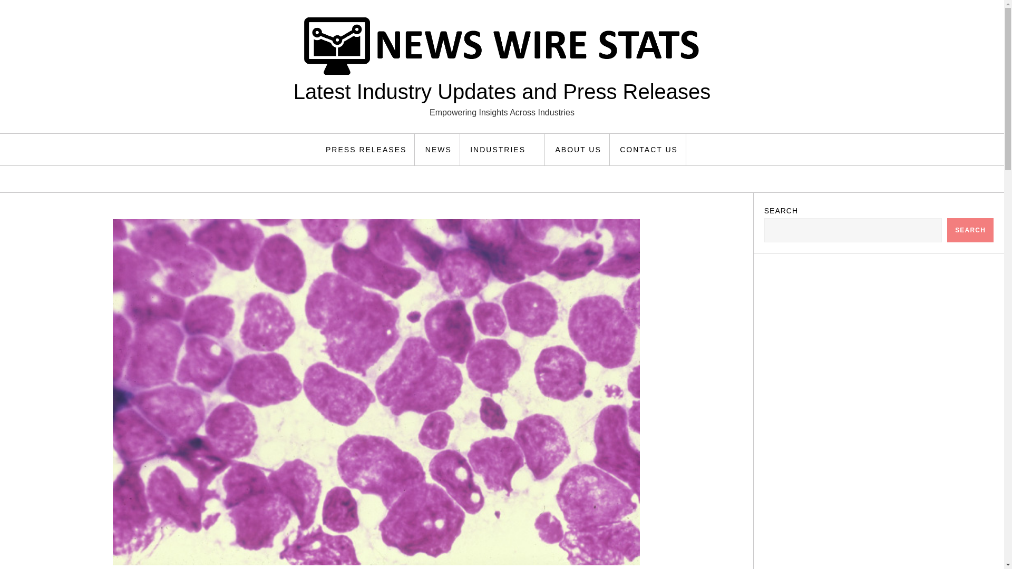 This screenshot has height=569, width=1012. What do you see at coordinates (578, 150) in the screenshot?
I see `ABOUT US` at bounding box center [578, 150].